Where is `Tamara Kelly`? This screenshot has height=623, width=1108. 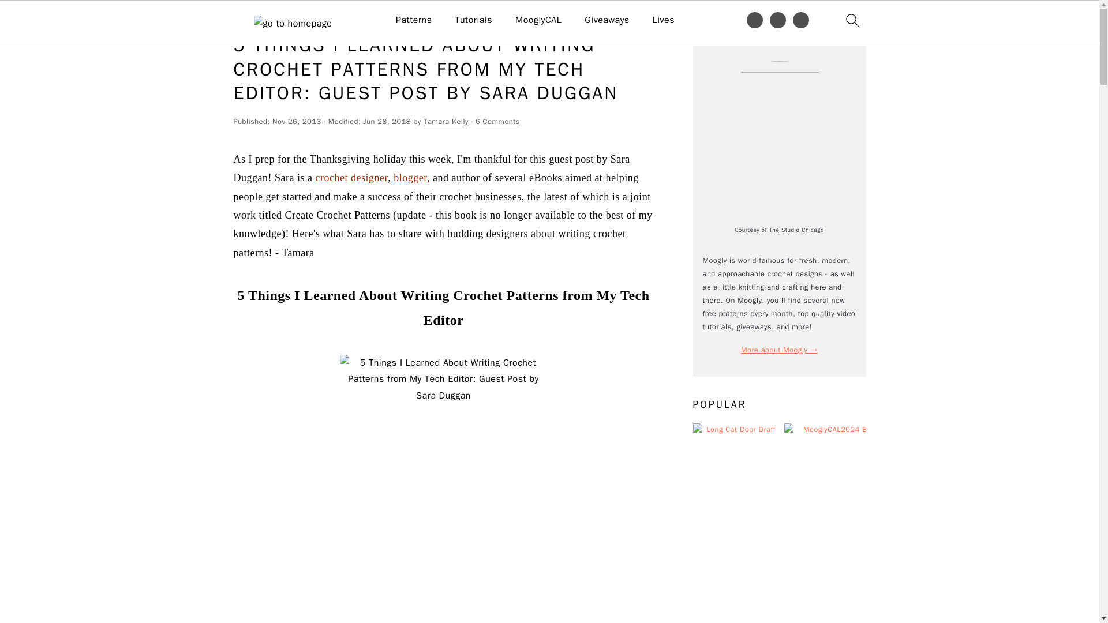 Tamara Kelly is located at coordinates (446, 122).